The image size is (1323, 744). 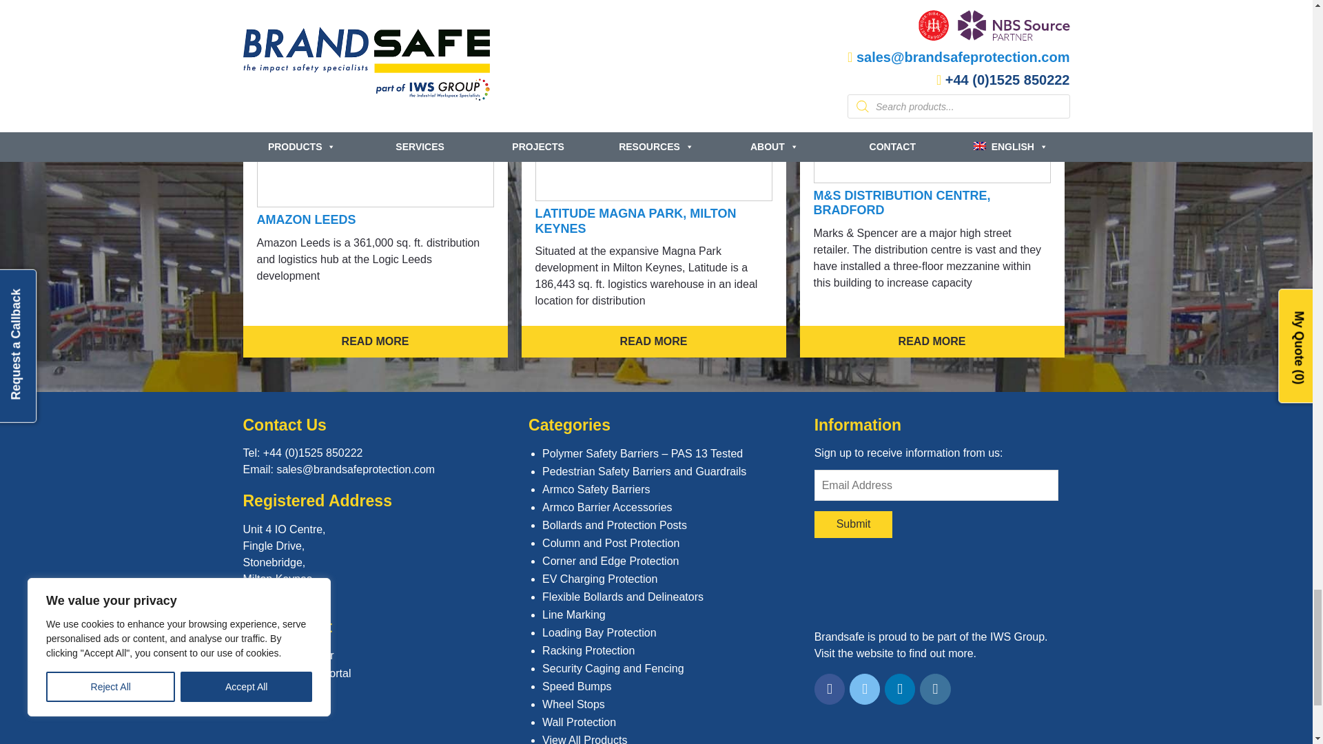 What do you see at coordinates (900, 689) in the screenshot?
I see `Brandsafe Protection on Linkedin` at bounding box center [900, 689].